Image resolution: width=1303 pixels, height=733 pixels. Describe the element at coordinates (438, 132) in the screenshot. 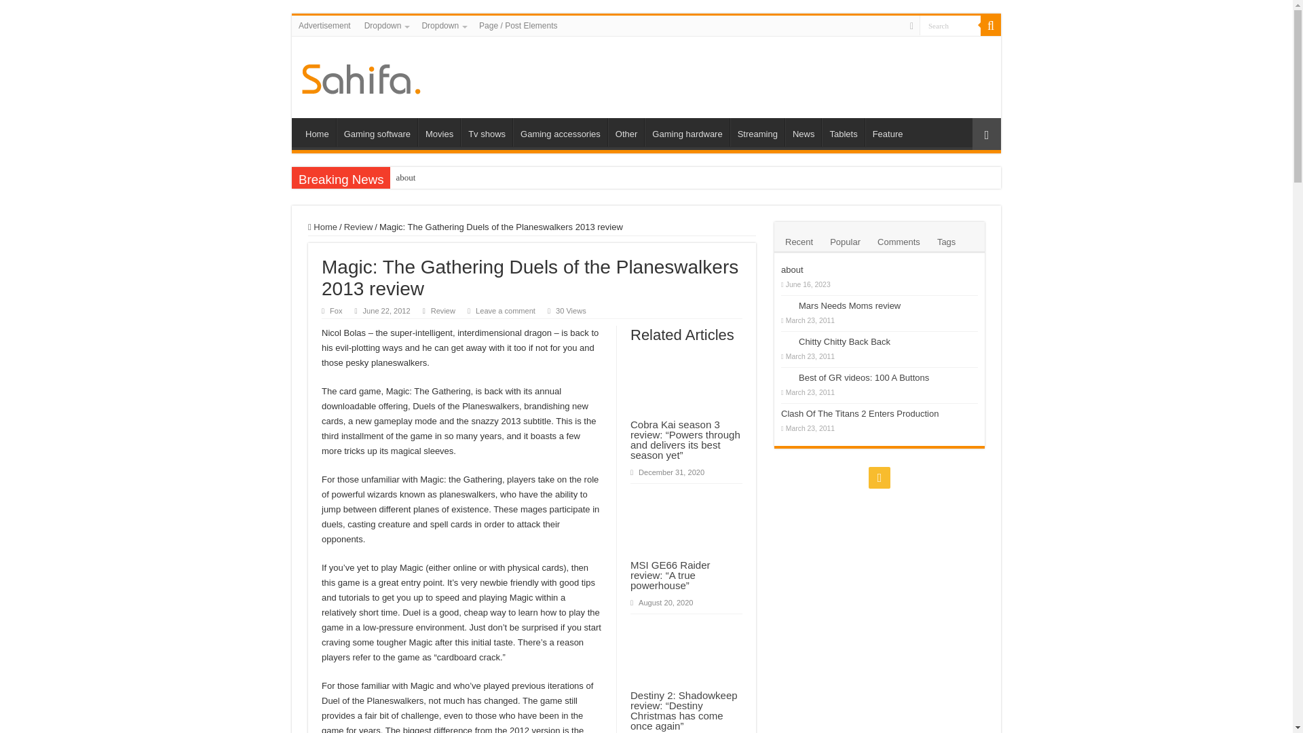

I see `Movies` at that location.